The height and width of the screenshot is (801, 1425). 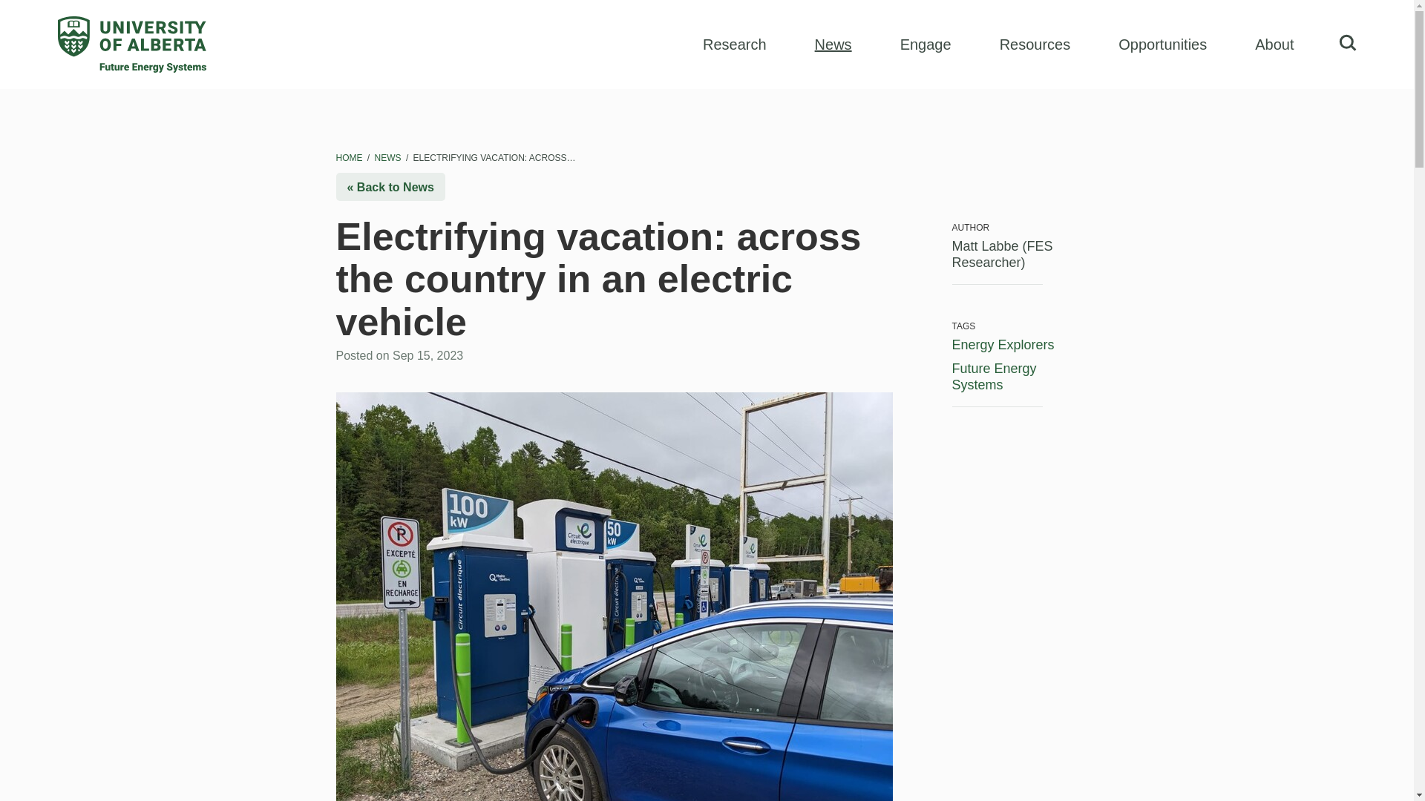 I want to click on Energy Explorers, so click(x=1003, y=344).